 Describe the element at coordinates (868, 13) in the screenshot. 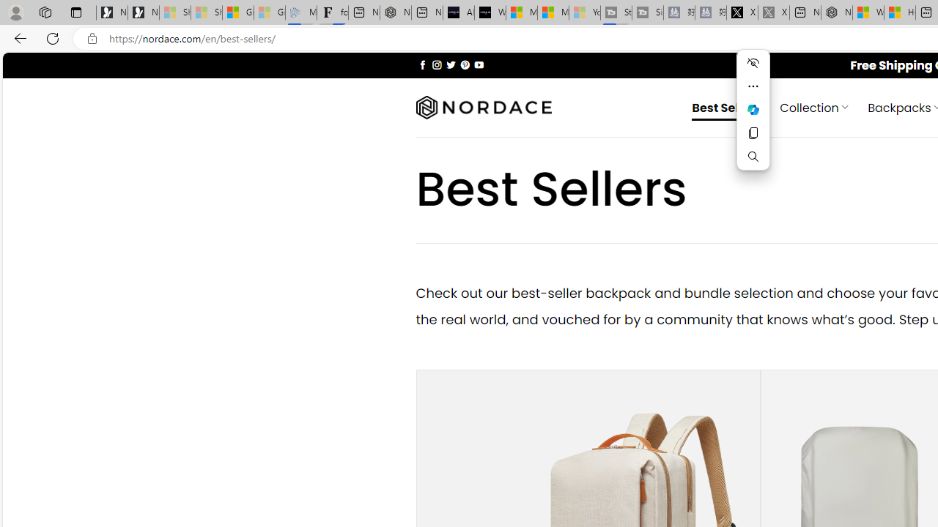

I see `Wildlife - MSN` at that location.